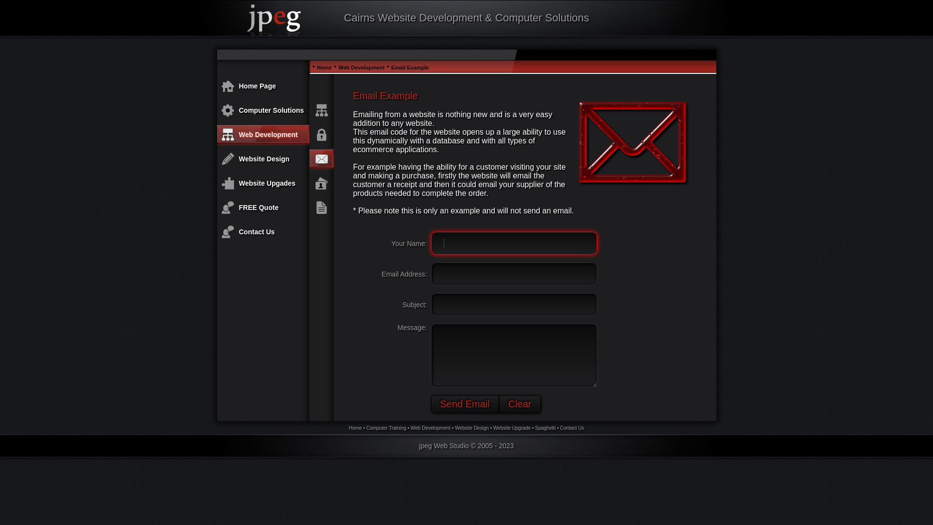  I want to click on Website Design, so click(472, 428).